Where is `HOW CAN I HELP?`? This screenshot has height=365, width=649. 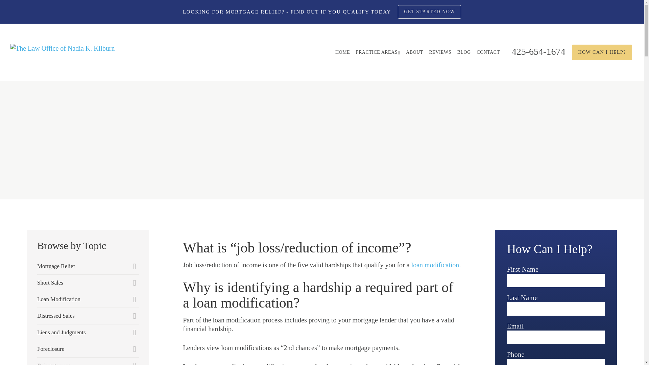 HOW CAN I HELP? is located at coordinates (602, 52).